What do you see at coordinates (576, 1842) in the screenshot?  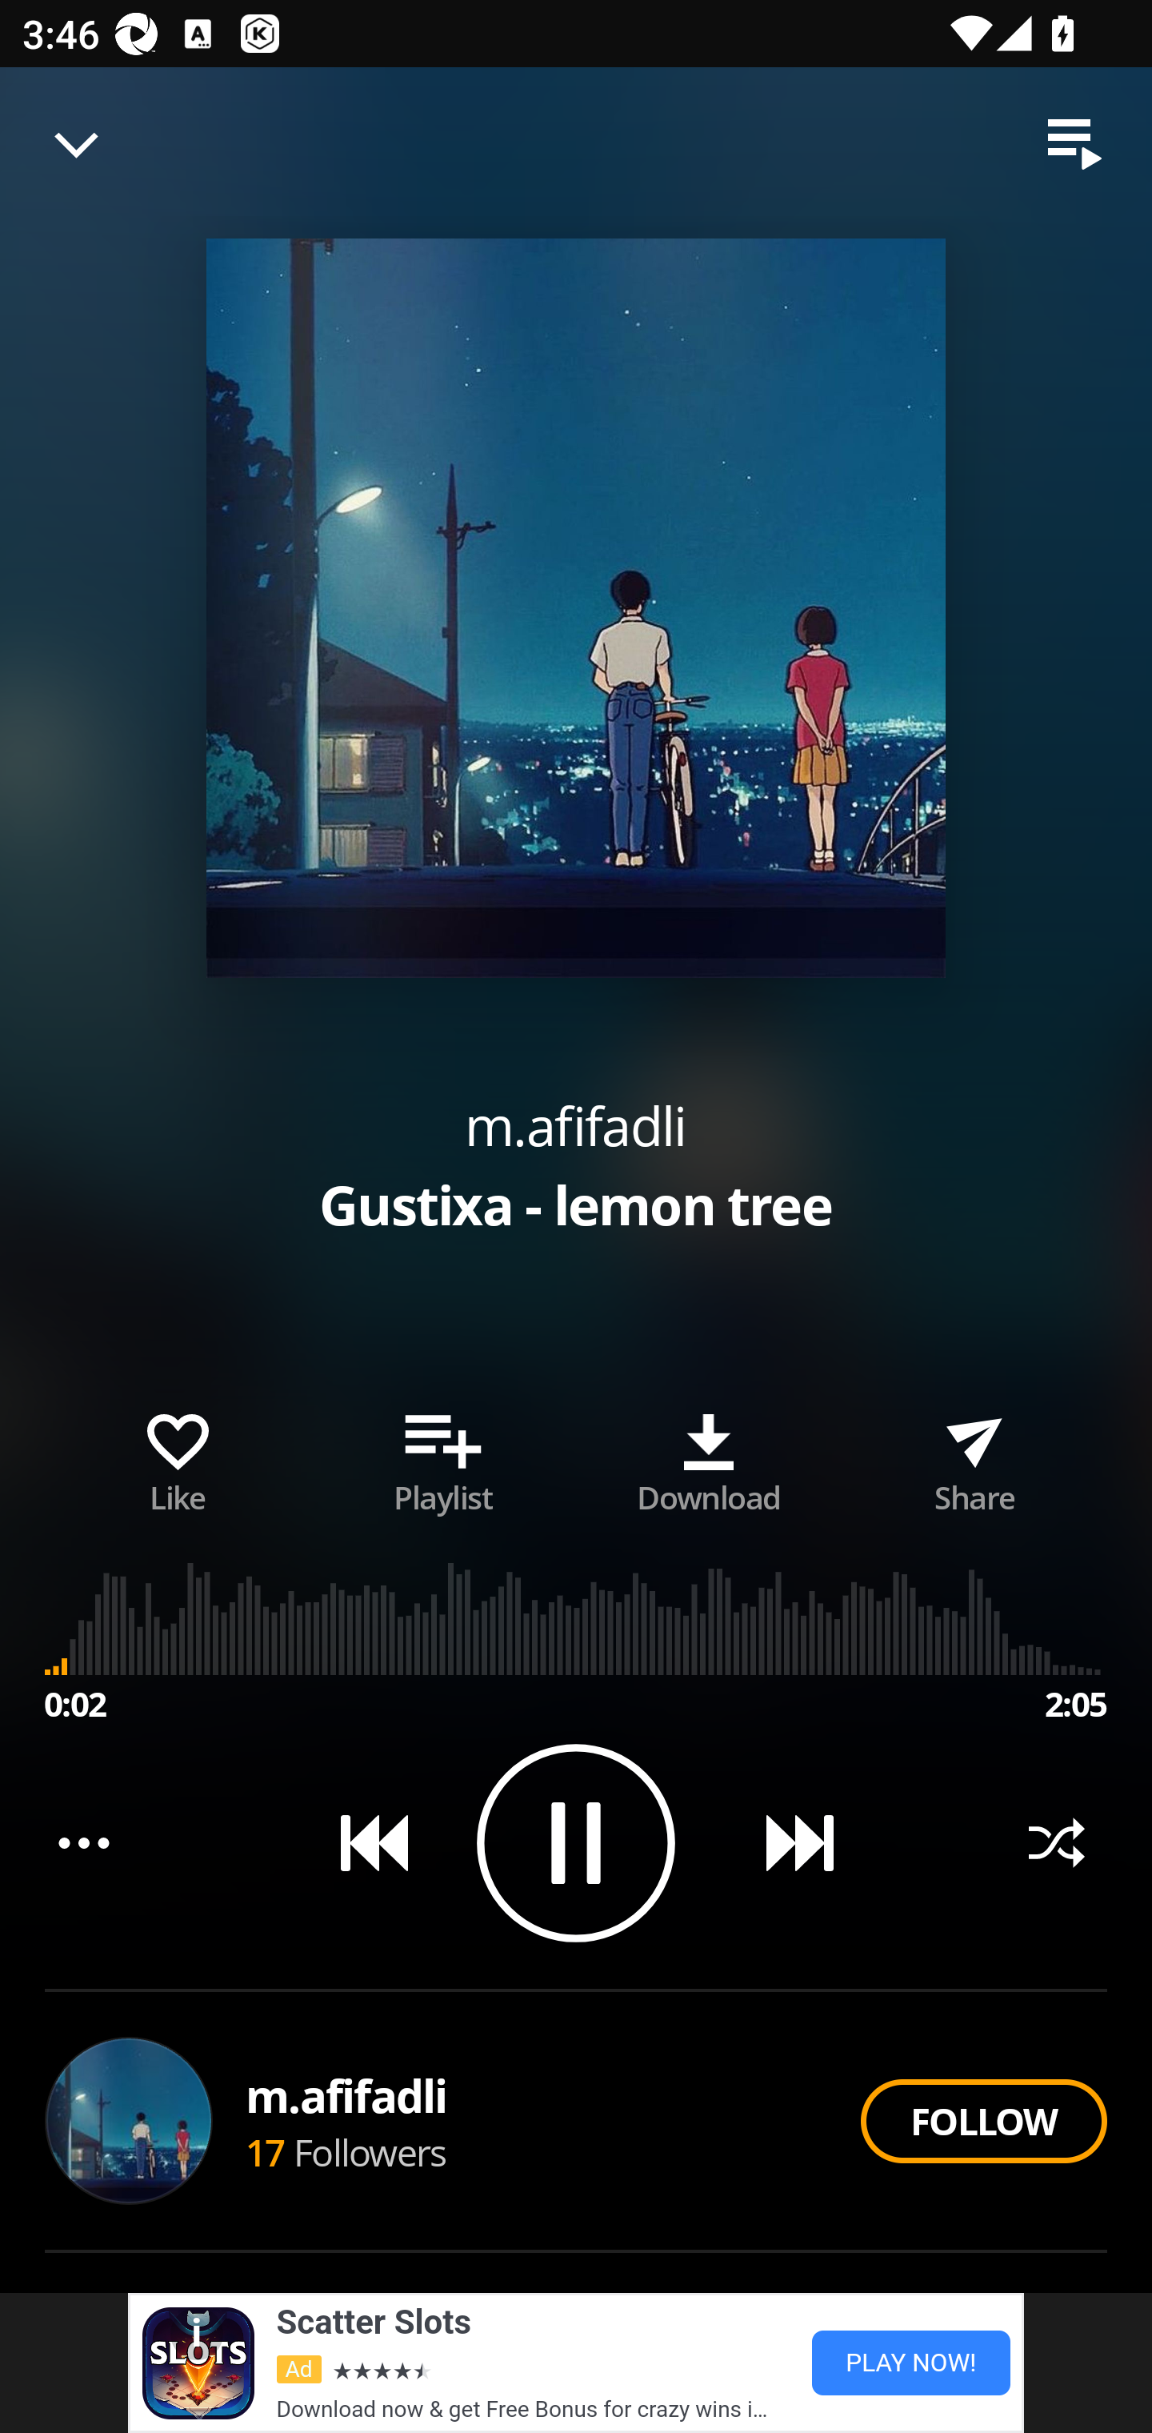 I see `Play/Pause` at bounding box center [576, 1842].